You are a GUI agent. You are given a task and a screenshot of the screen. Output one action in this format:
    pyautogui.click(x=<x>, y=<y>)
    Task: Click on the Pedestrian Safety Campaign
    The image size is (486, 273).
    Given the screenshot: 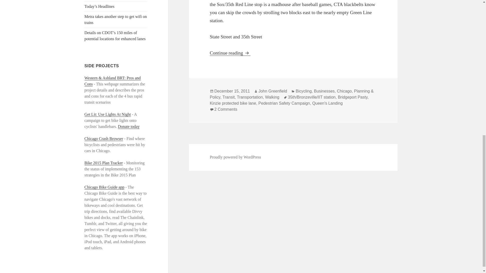 What is the action you would take?
    pyautogui.click(x=284, y=103)
    